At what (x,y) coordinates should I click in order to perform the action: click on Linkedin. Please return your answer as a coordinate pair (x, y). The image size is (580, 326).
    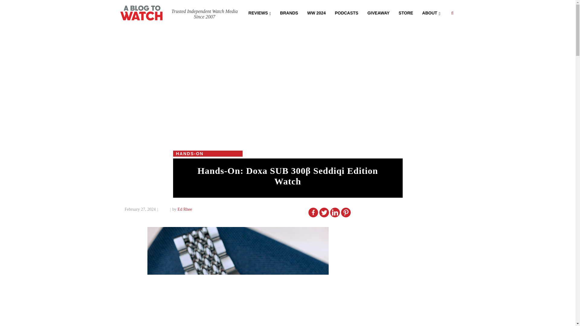
    Looking at the image, I should click on (335, 213).